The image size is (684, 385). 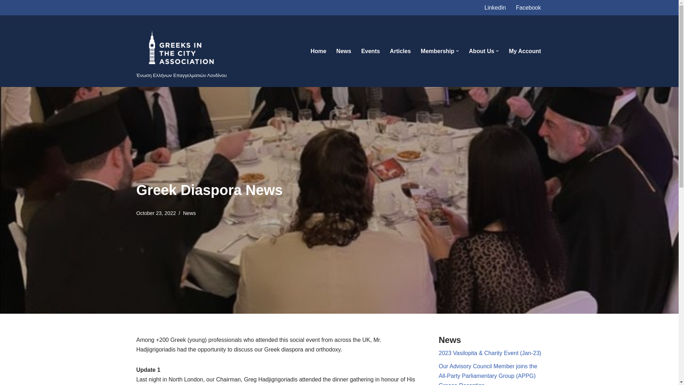 What do you see at coordinates (528, 7) in the screenshot?
I see `Facebook` at bounding box center [528, 7].